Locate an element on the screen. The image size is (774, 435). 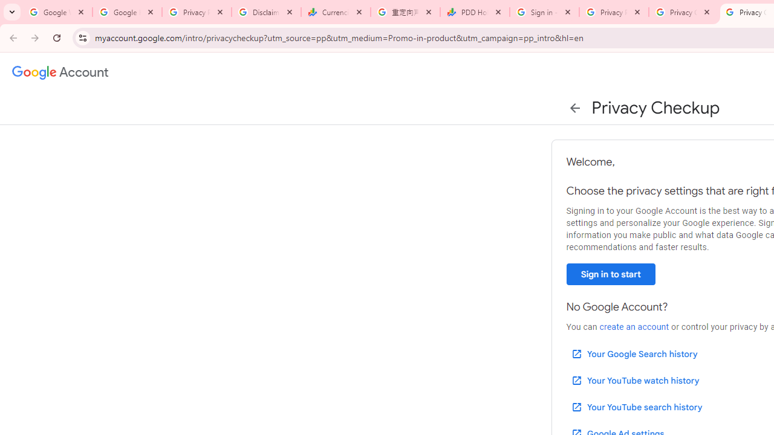
Currencies - Google Finance is located at coordinates (336, 12).